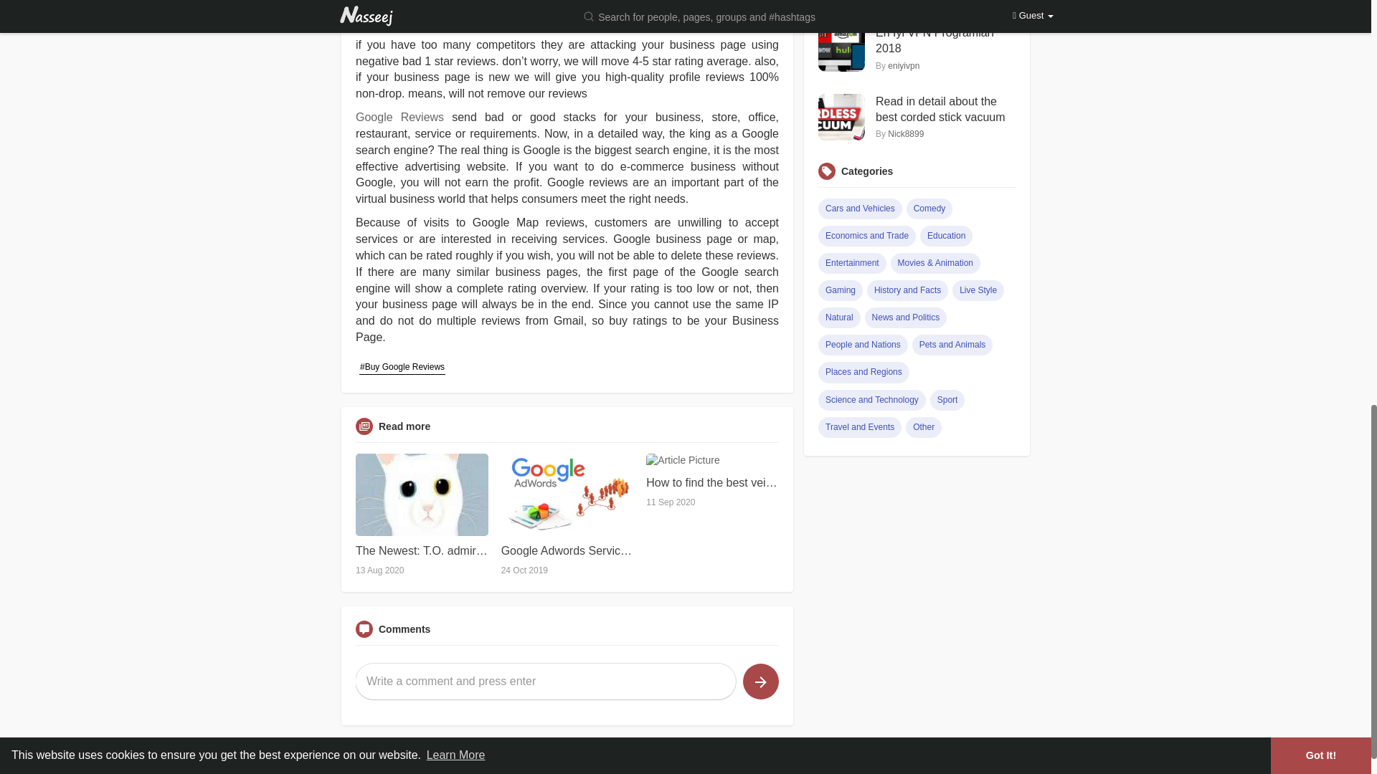 Image resolution: width=1377 pixels, height=774 pixels. What do you see at coordinates (906, 1) in the screenshot?
I see `Nick8899` at bounding box center [906, 1].